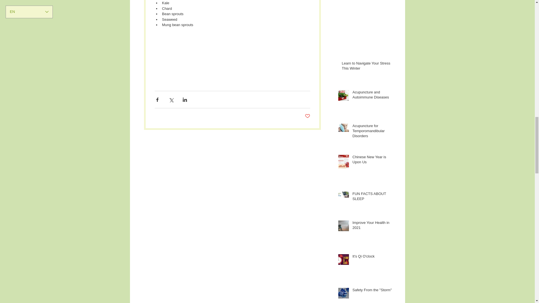  Describe the element at coordinates (373, 291) in the screenshot. I see `Safety From the "Storm"` at that location.